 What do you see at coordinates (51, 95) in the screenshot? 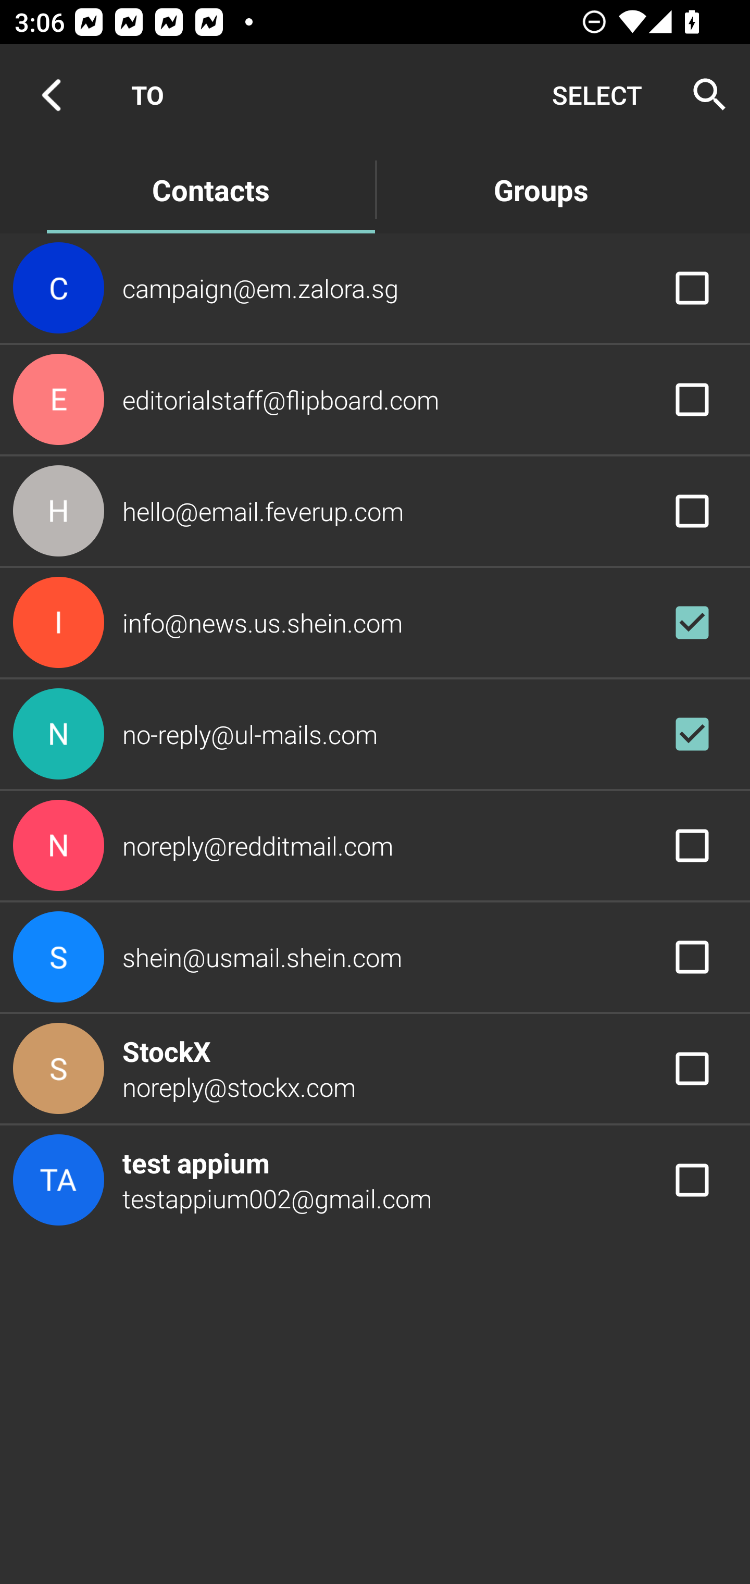
I see `Navigate up` at bounding box center [51, 95].